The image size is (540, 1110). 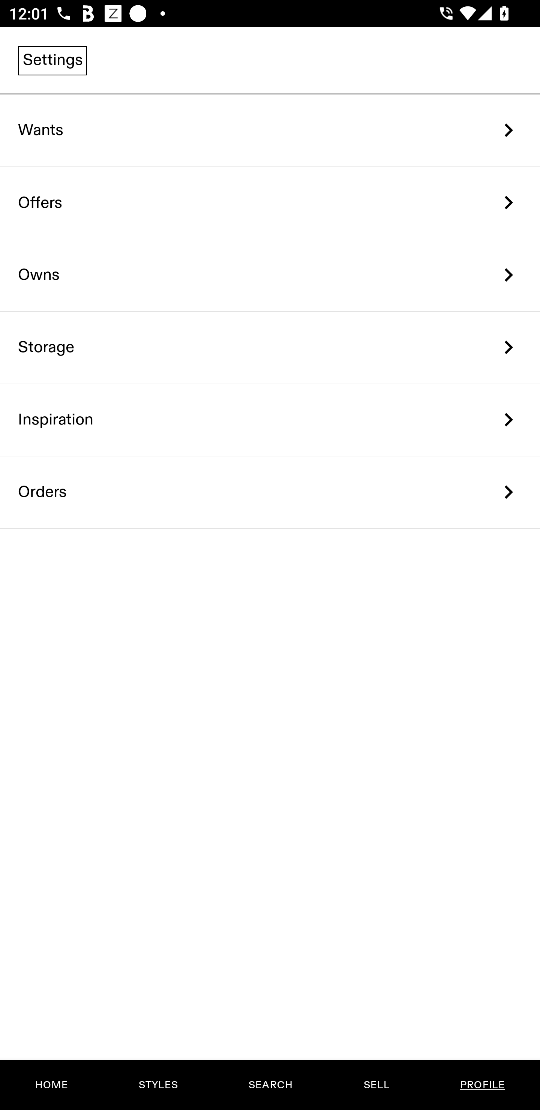 I want to click on SELL, so click(x=376, y=1085).